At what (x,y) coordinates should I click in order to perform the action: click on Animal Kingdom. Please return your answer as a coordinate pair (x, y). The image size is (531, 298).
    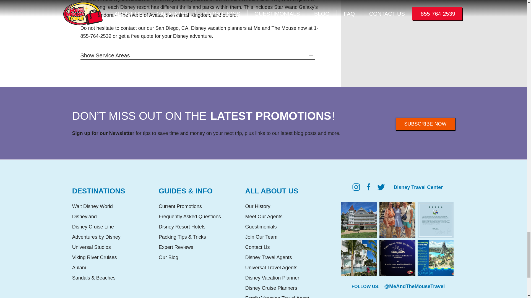
    Looking at the image, I should click on (188, 15).